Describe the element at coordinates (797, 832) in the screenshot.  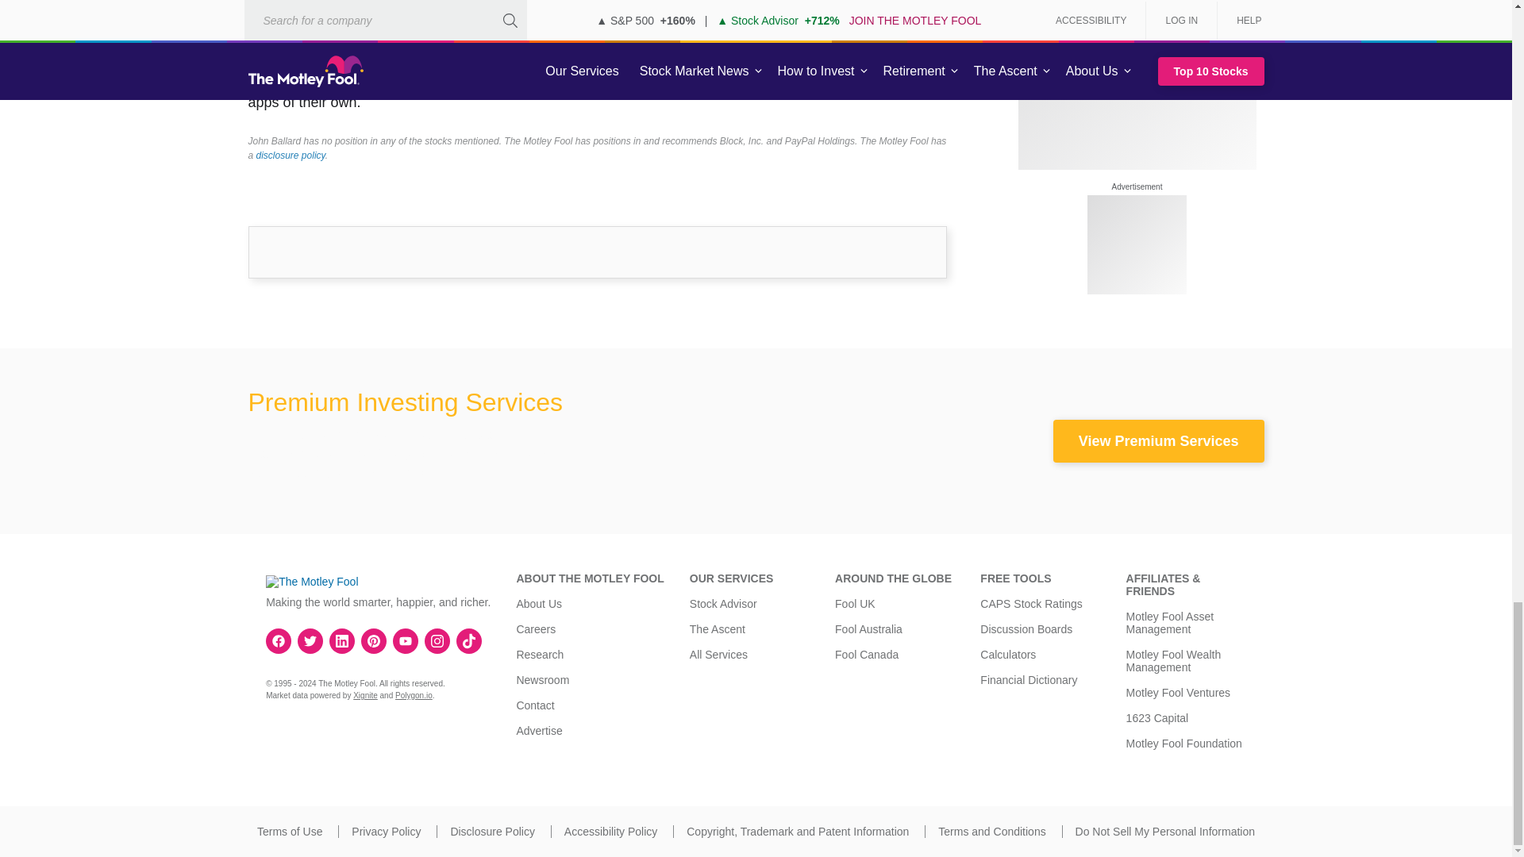
I see `Copyright, Trademark and Patent Information` at that location.